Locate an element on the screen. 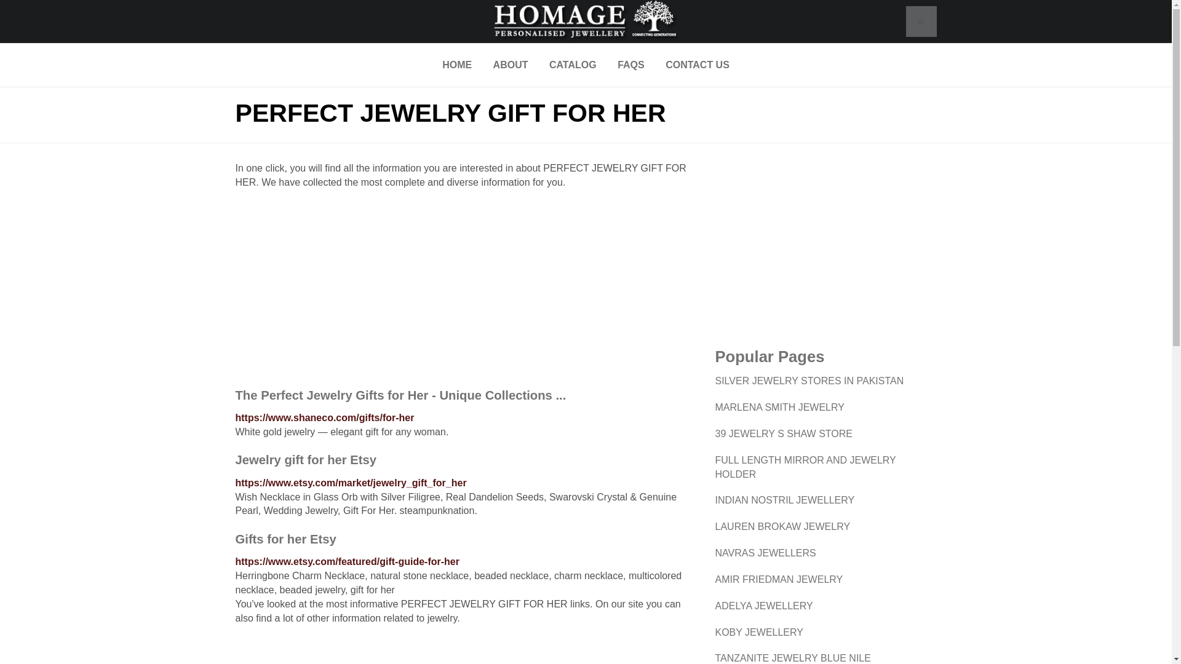 The height and width of the screenshot is (664, 1181). The Perfect Jewelry Gifts for Her - Unique Collections ... is located at coordinates (400, 395).